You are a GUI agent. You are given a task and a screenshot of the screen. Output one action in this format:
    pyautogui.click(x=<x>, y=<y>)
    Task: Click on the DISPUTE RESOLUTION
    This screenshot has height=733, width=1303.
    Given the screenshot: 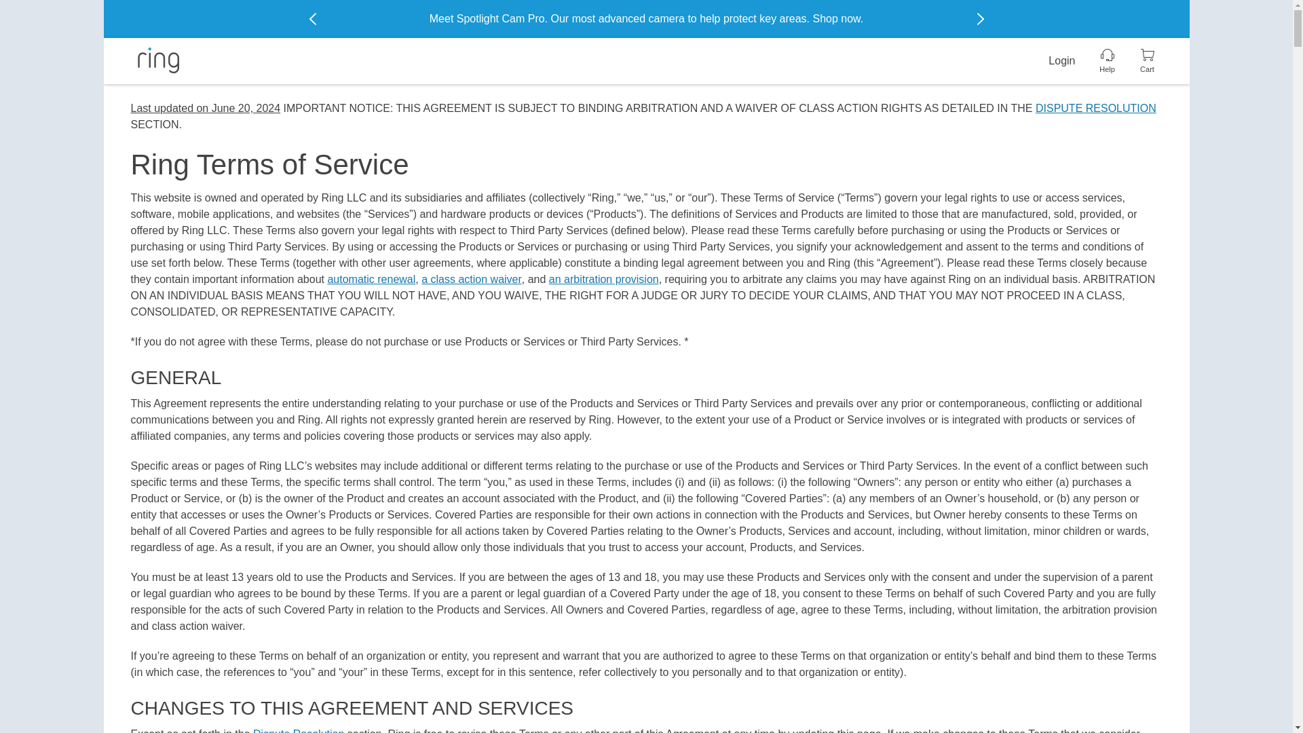 What is the action you would take?
    pyautogui.click(x=1096, y=109)
    